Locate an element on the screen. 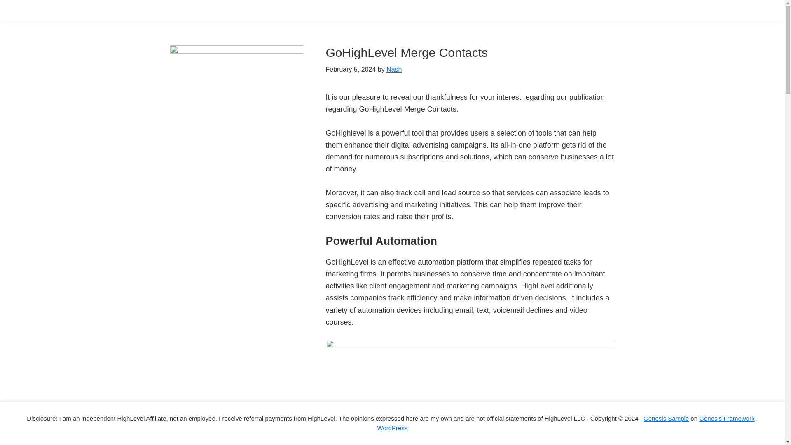 The height and width of the screenshot is (445, 791). WordPress is located at coordinates (392, 428).